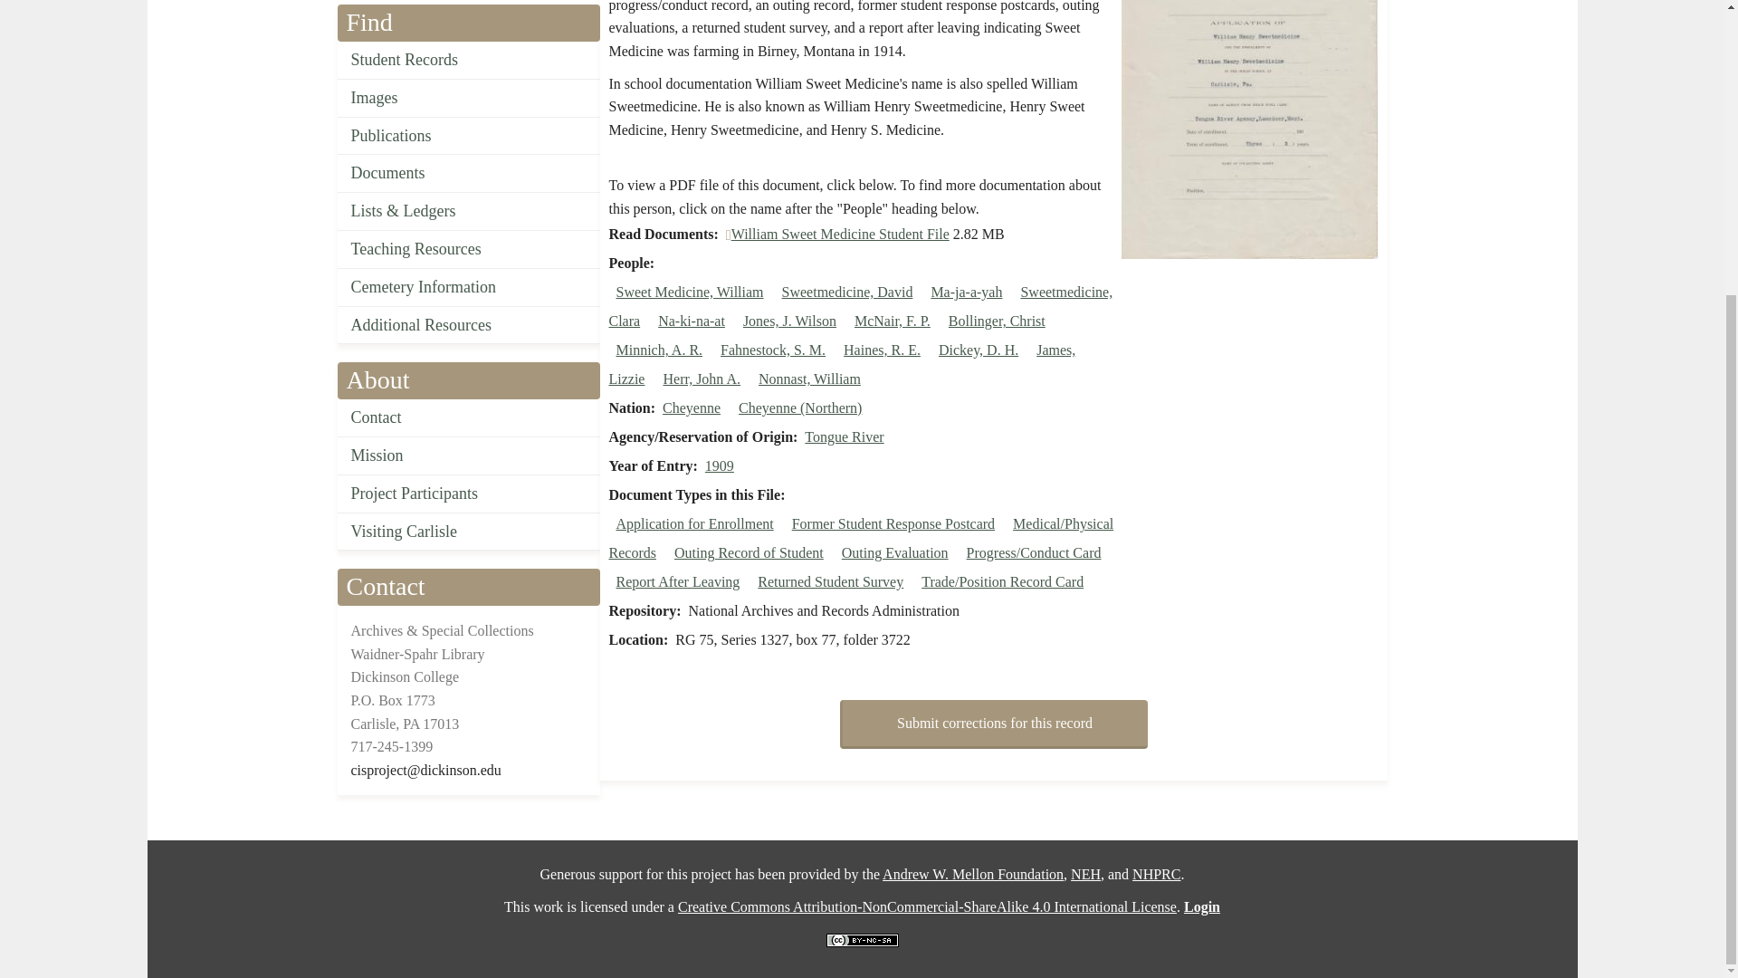  What do you see at coordinates (847, 292) in the screenshot?
I see `Sweetmedicine, David` at bounding box center [847, 292].